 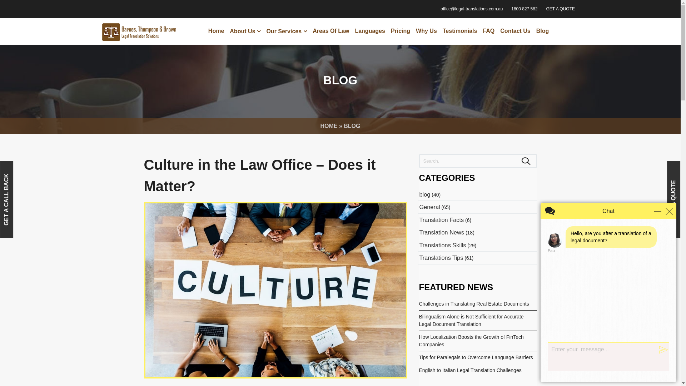 What do you see at coordinates (425, 194) in the screenshot?
I see `blog` at bounding box center [425, 194].